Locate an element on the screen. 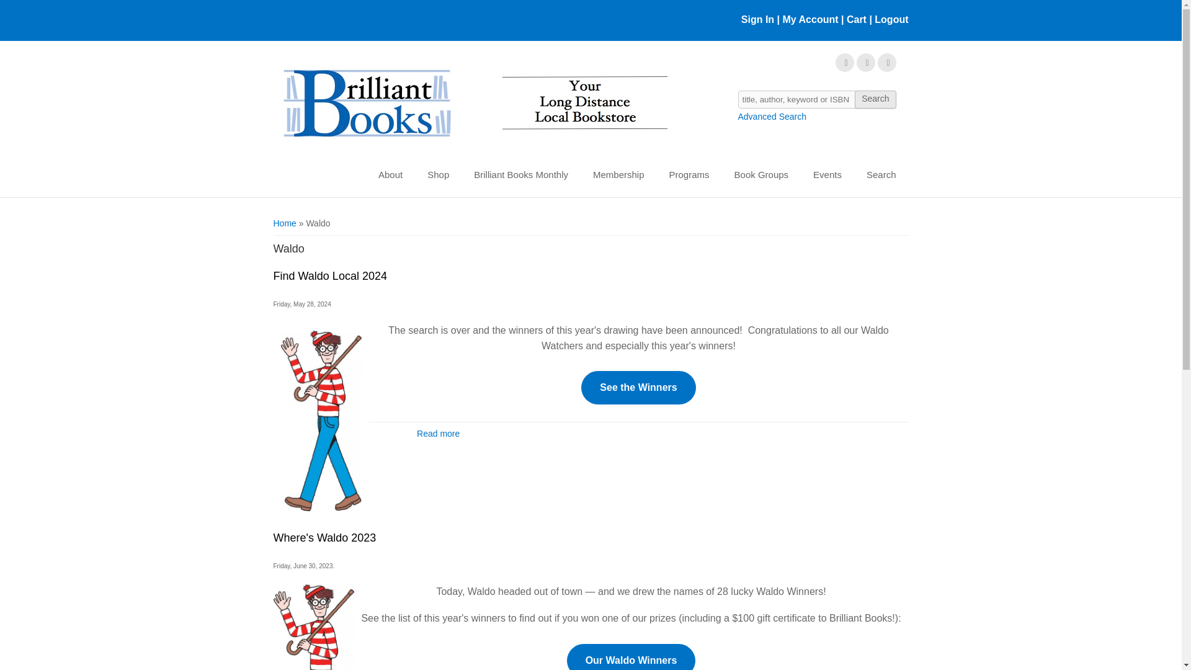 This screenshot has width=1191, height=670. Home is located at coordinates (474, 104).